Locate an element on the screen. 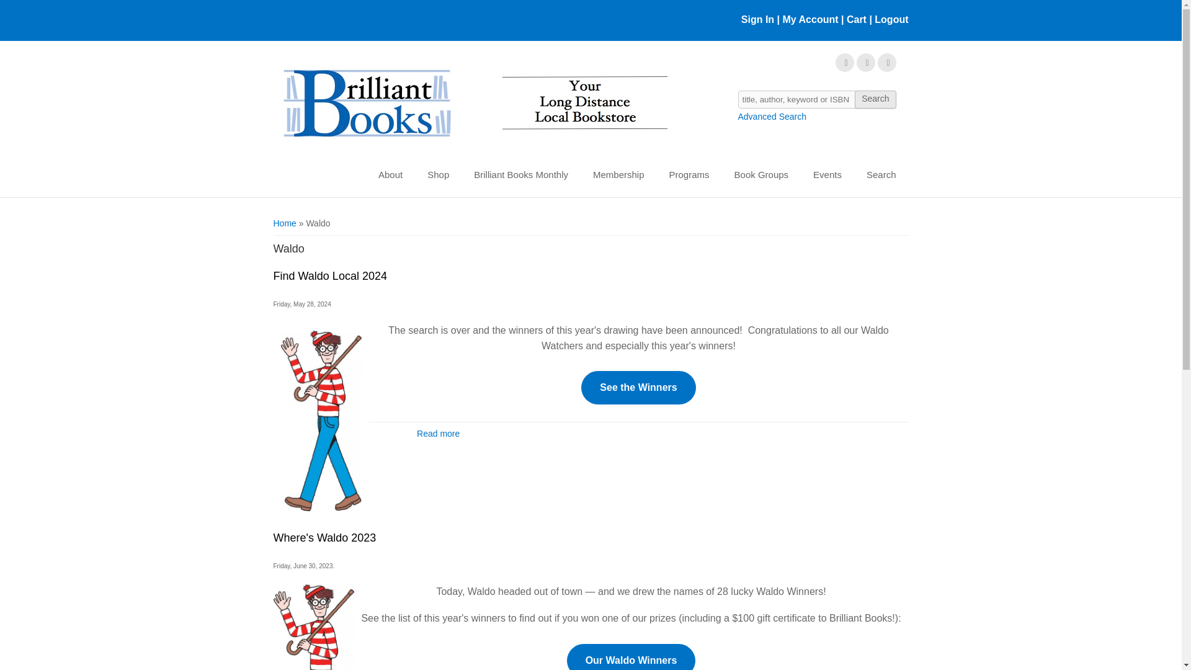 This screenshot has width=1191, height=670. Home is located at coordinates (474, 104).